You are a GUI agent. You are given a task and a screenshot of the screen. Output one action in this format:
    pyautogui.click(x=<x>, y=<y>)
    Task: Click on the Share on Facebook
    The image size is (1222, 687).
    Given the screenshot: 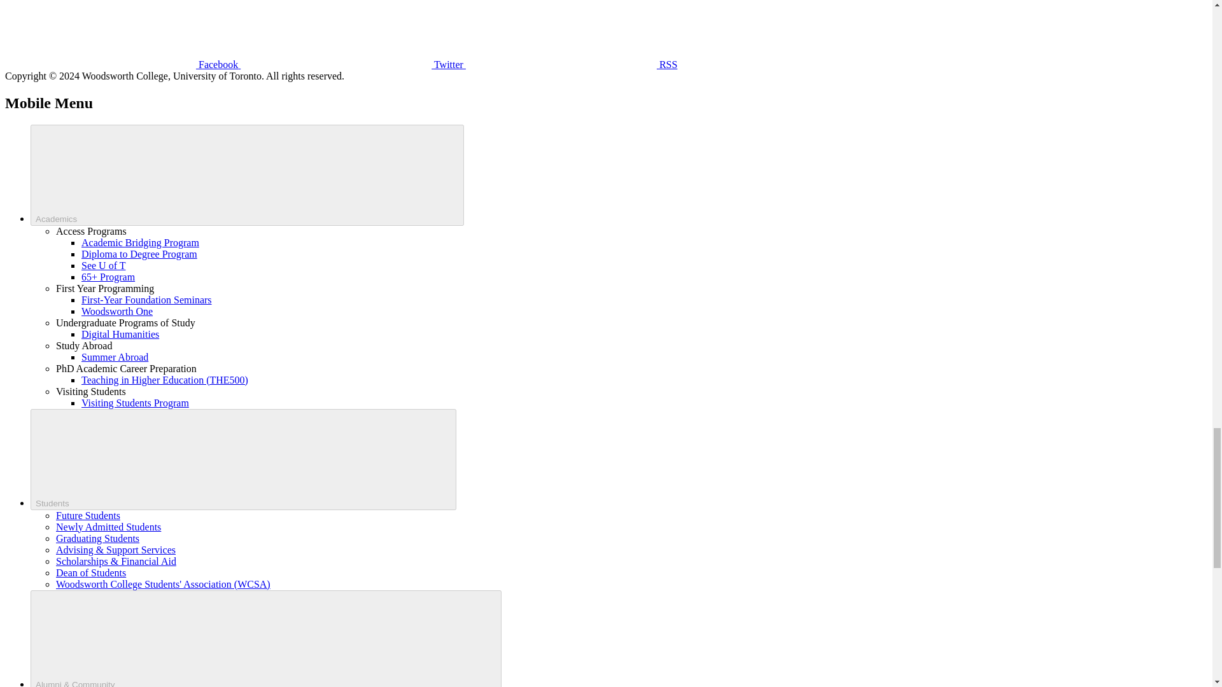 What is the action you would take?
    pyautogui.click(x=100, y=34)
    